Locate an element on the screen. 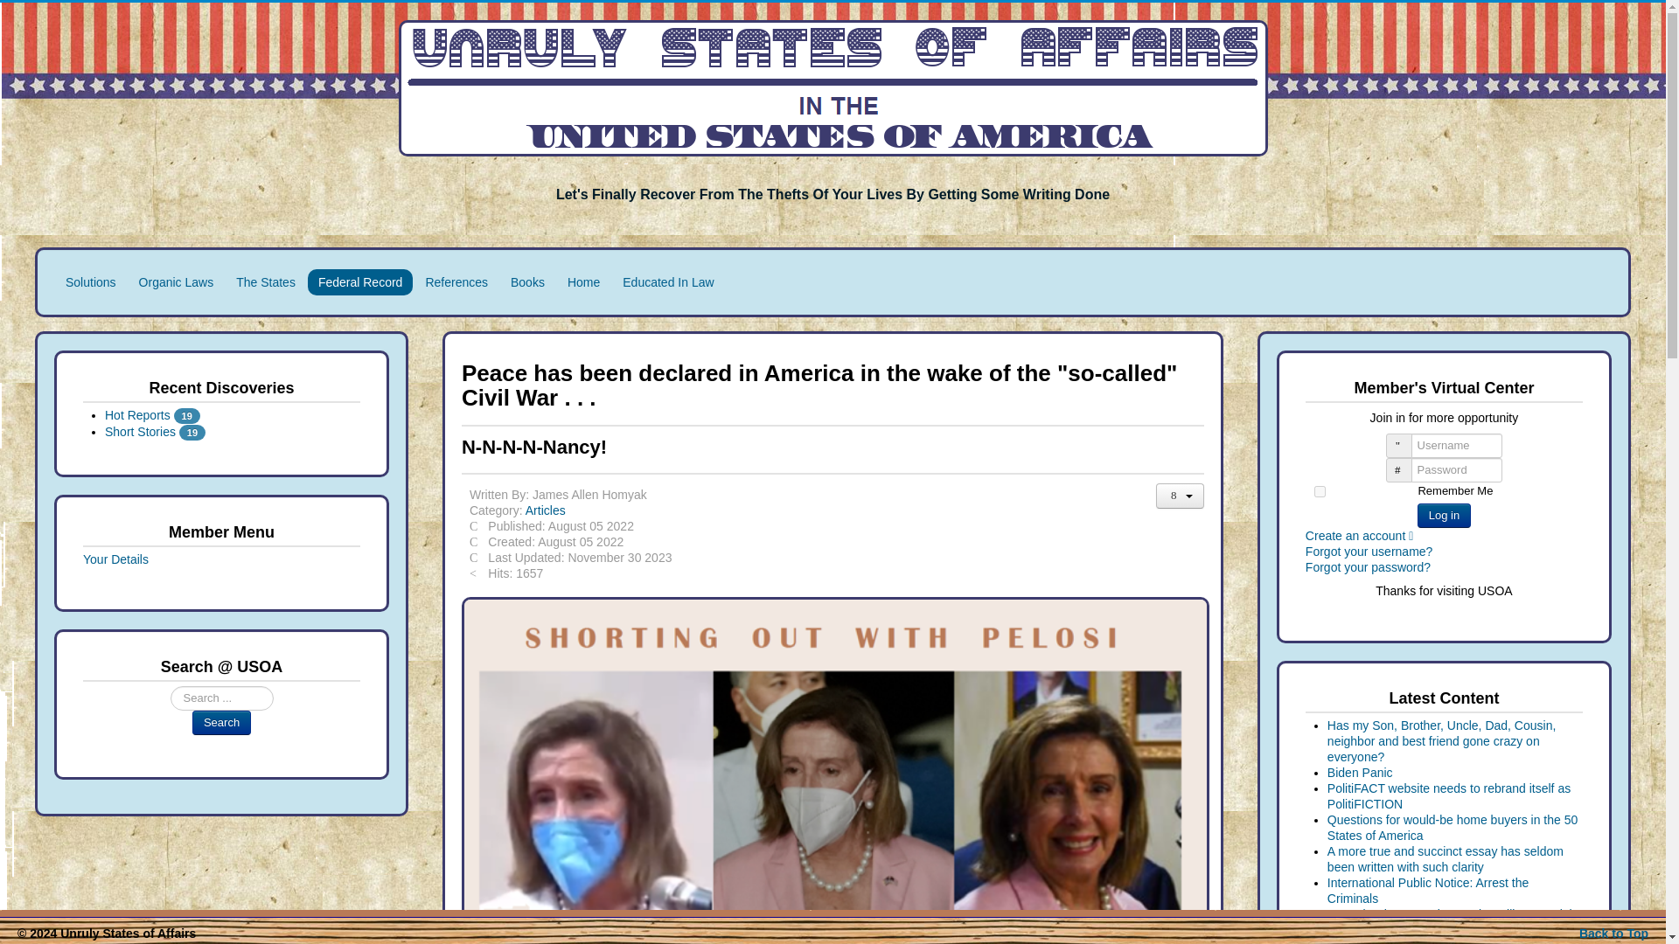 The height and width of the screenshot is (944, 1679). International Public Notice: Arrest the Criminals is located at coordinates (1427, 890).